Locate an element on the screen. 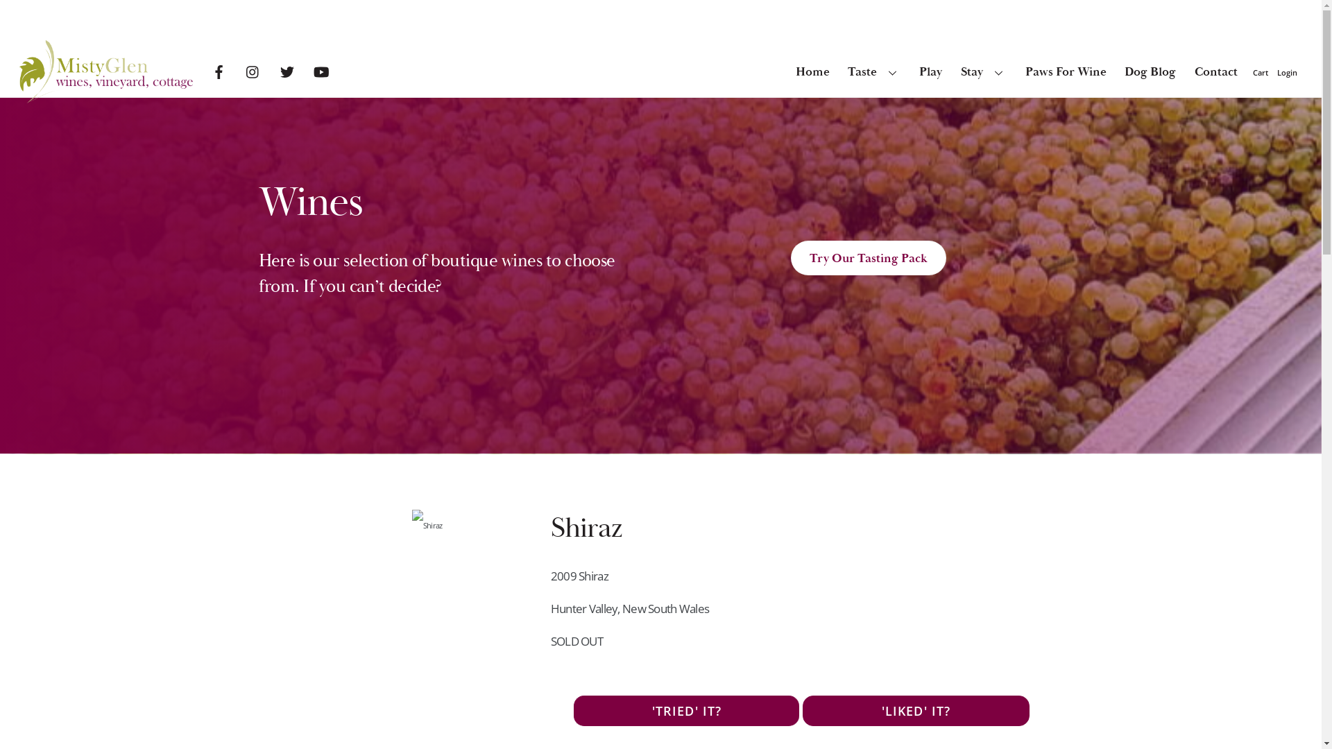 Image resolution: width=1332 pixels, height=749 pixels. 'TRIED' IT? is located at coordinates (687, 711).